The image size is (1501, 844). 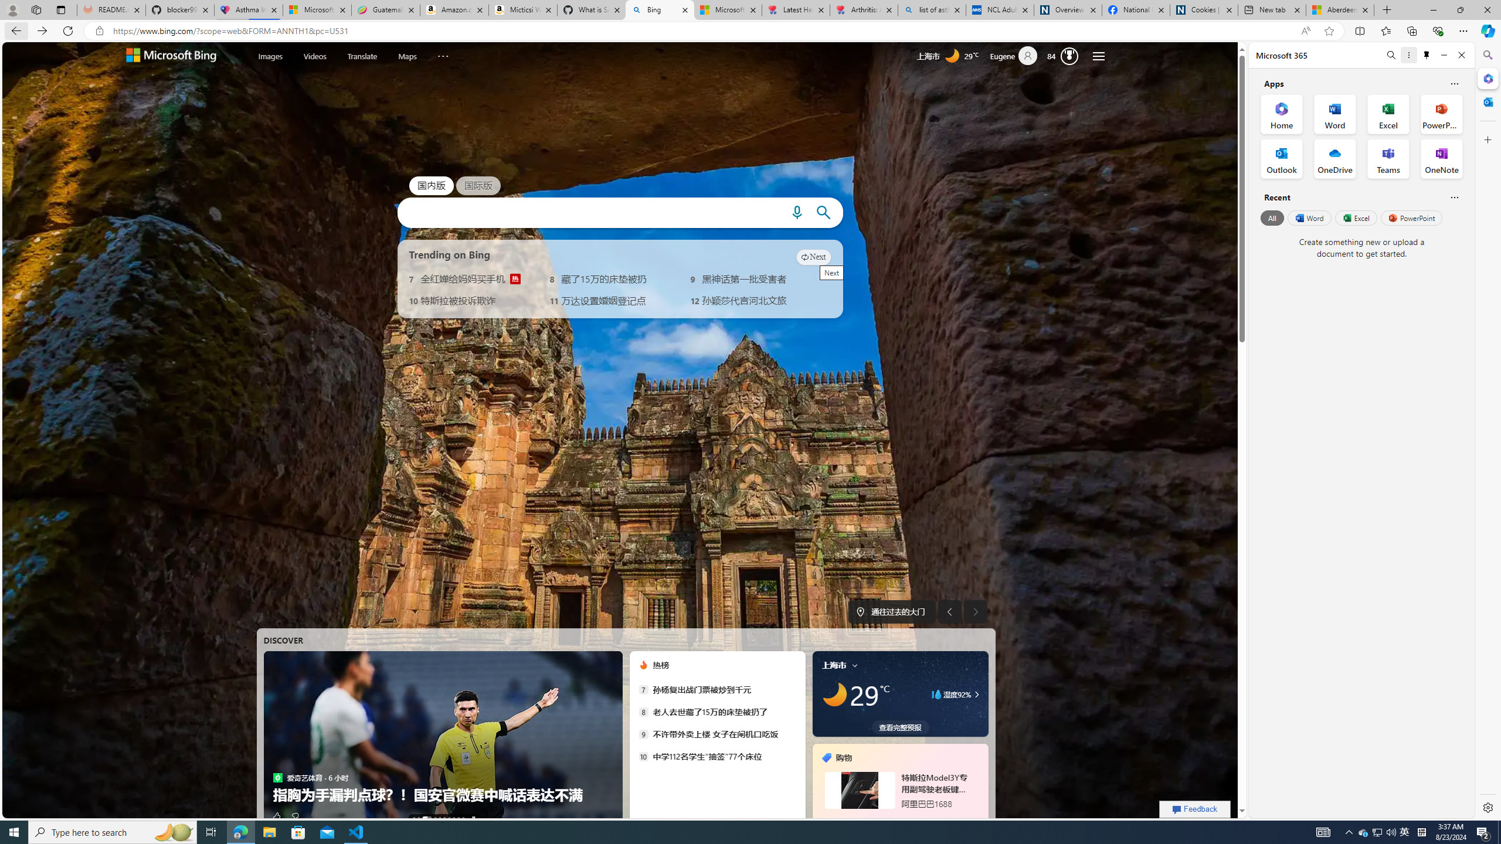 What do you see at coordinates (1408, 55) in the screenshot?
I see `More options` at bounding box center [1408, 55].